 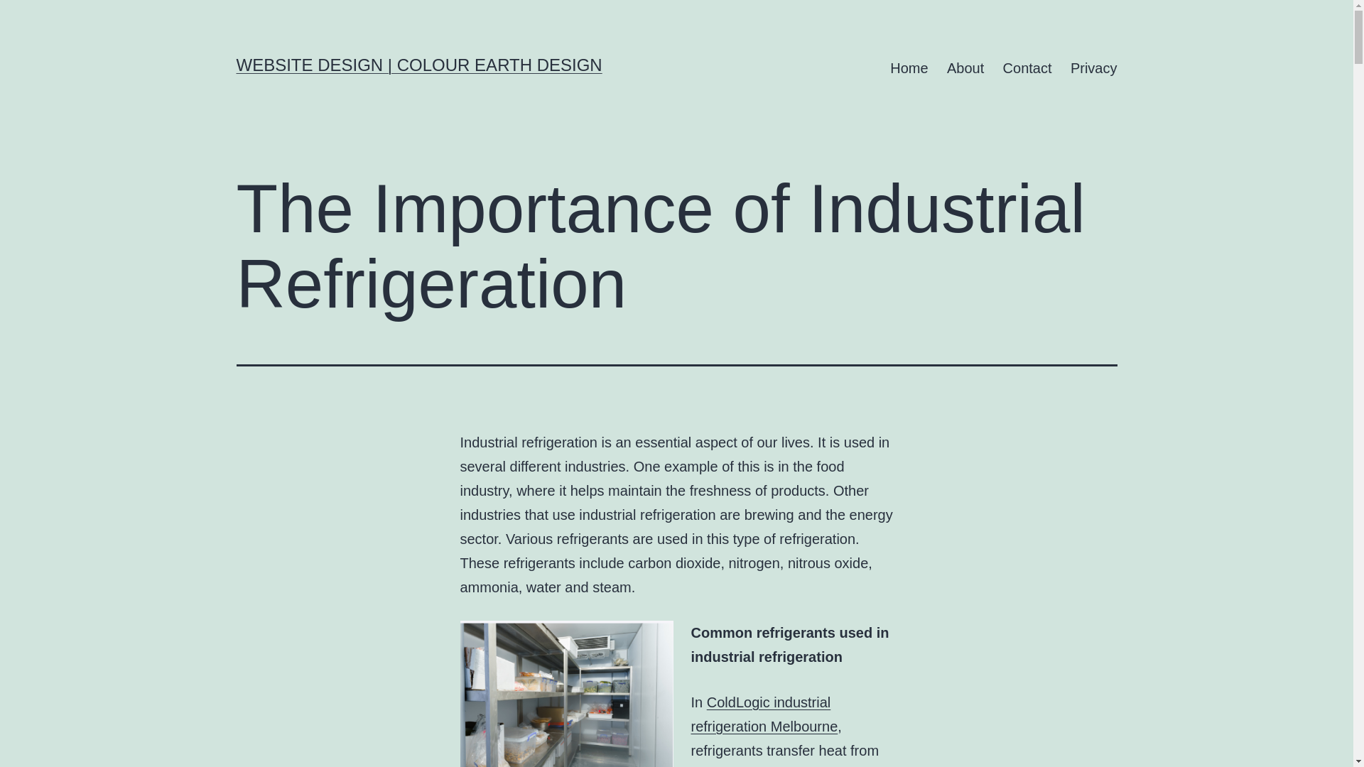 What do you see at coordinates (763, 714) in the screenshot?
I see `ColdLogic industrial refrigeration Melbourne` at bounding box center [763, 714].